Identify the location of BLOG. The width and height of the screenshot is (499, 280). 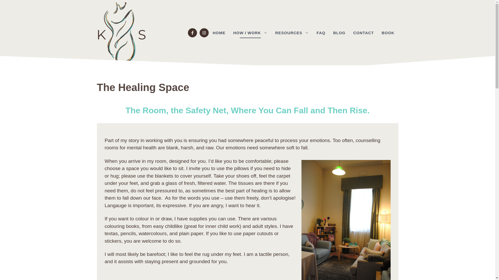
(339, 33).